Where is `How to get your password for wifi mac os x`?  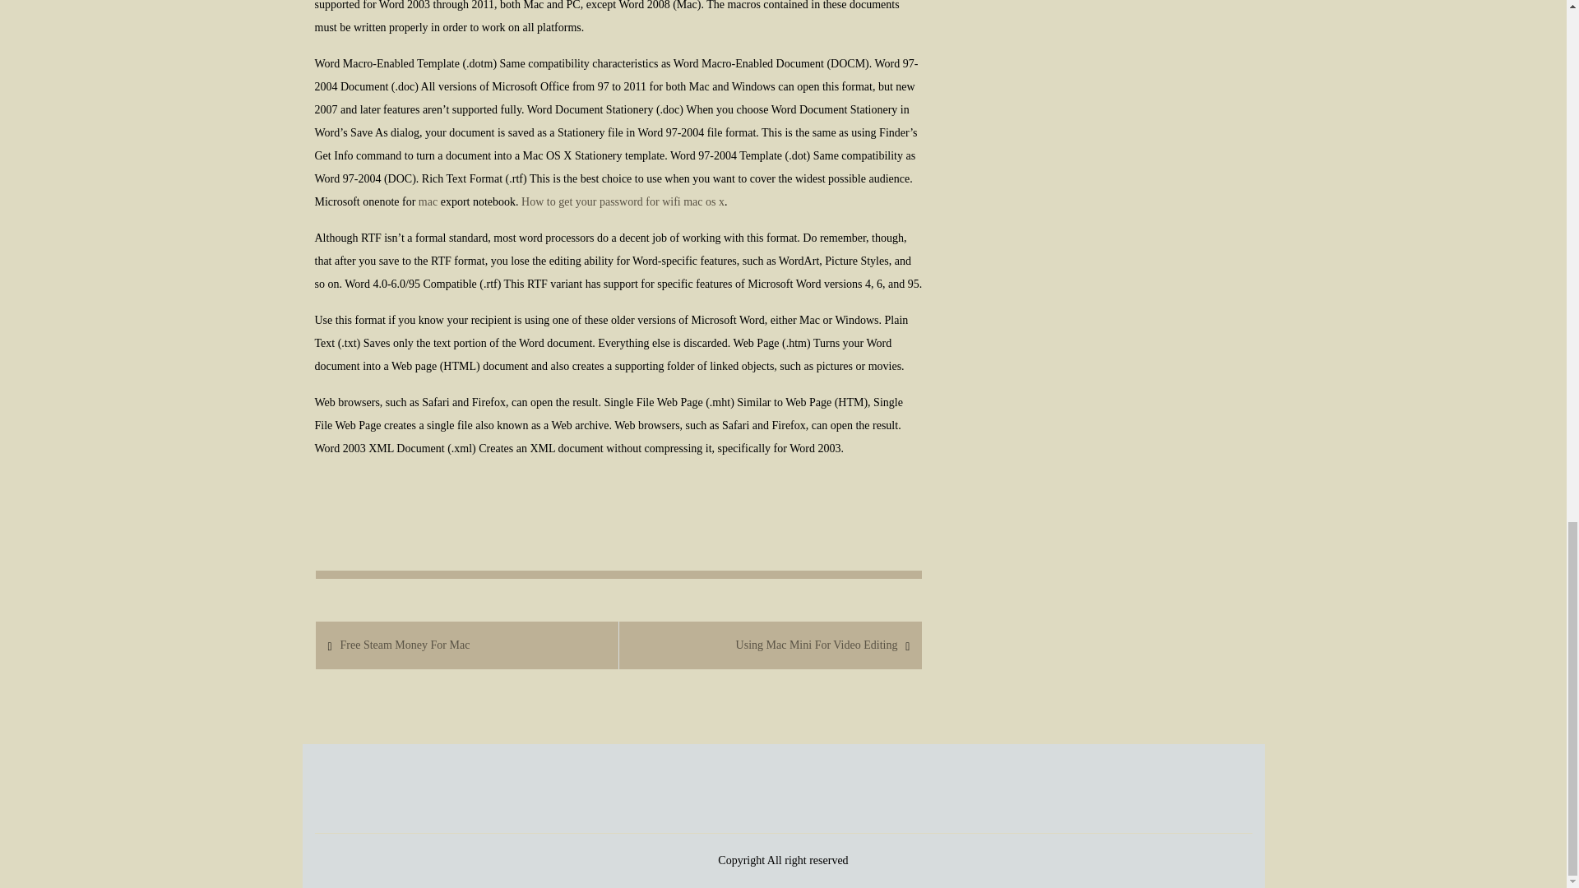 How to get your password for wifi mac os x is located at coordinates (623, 201).